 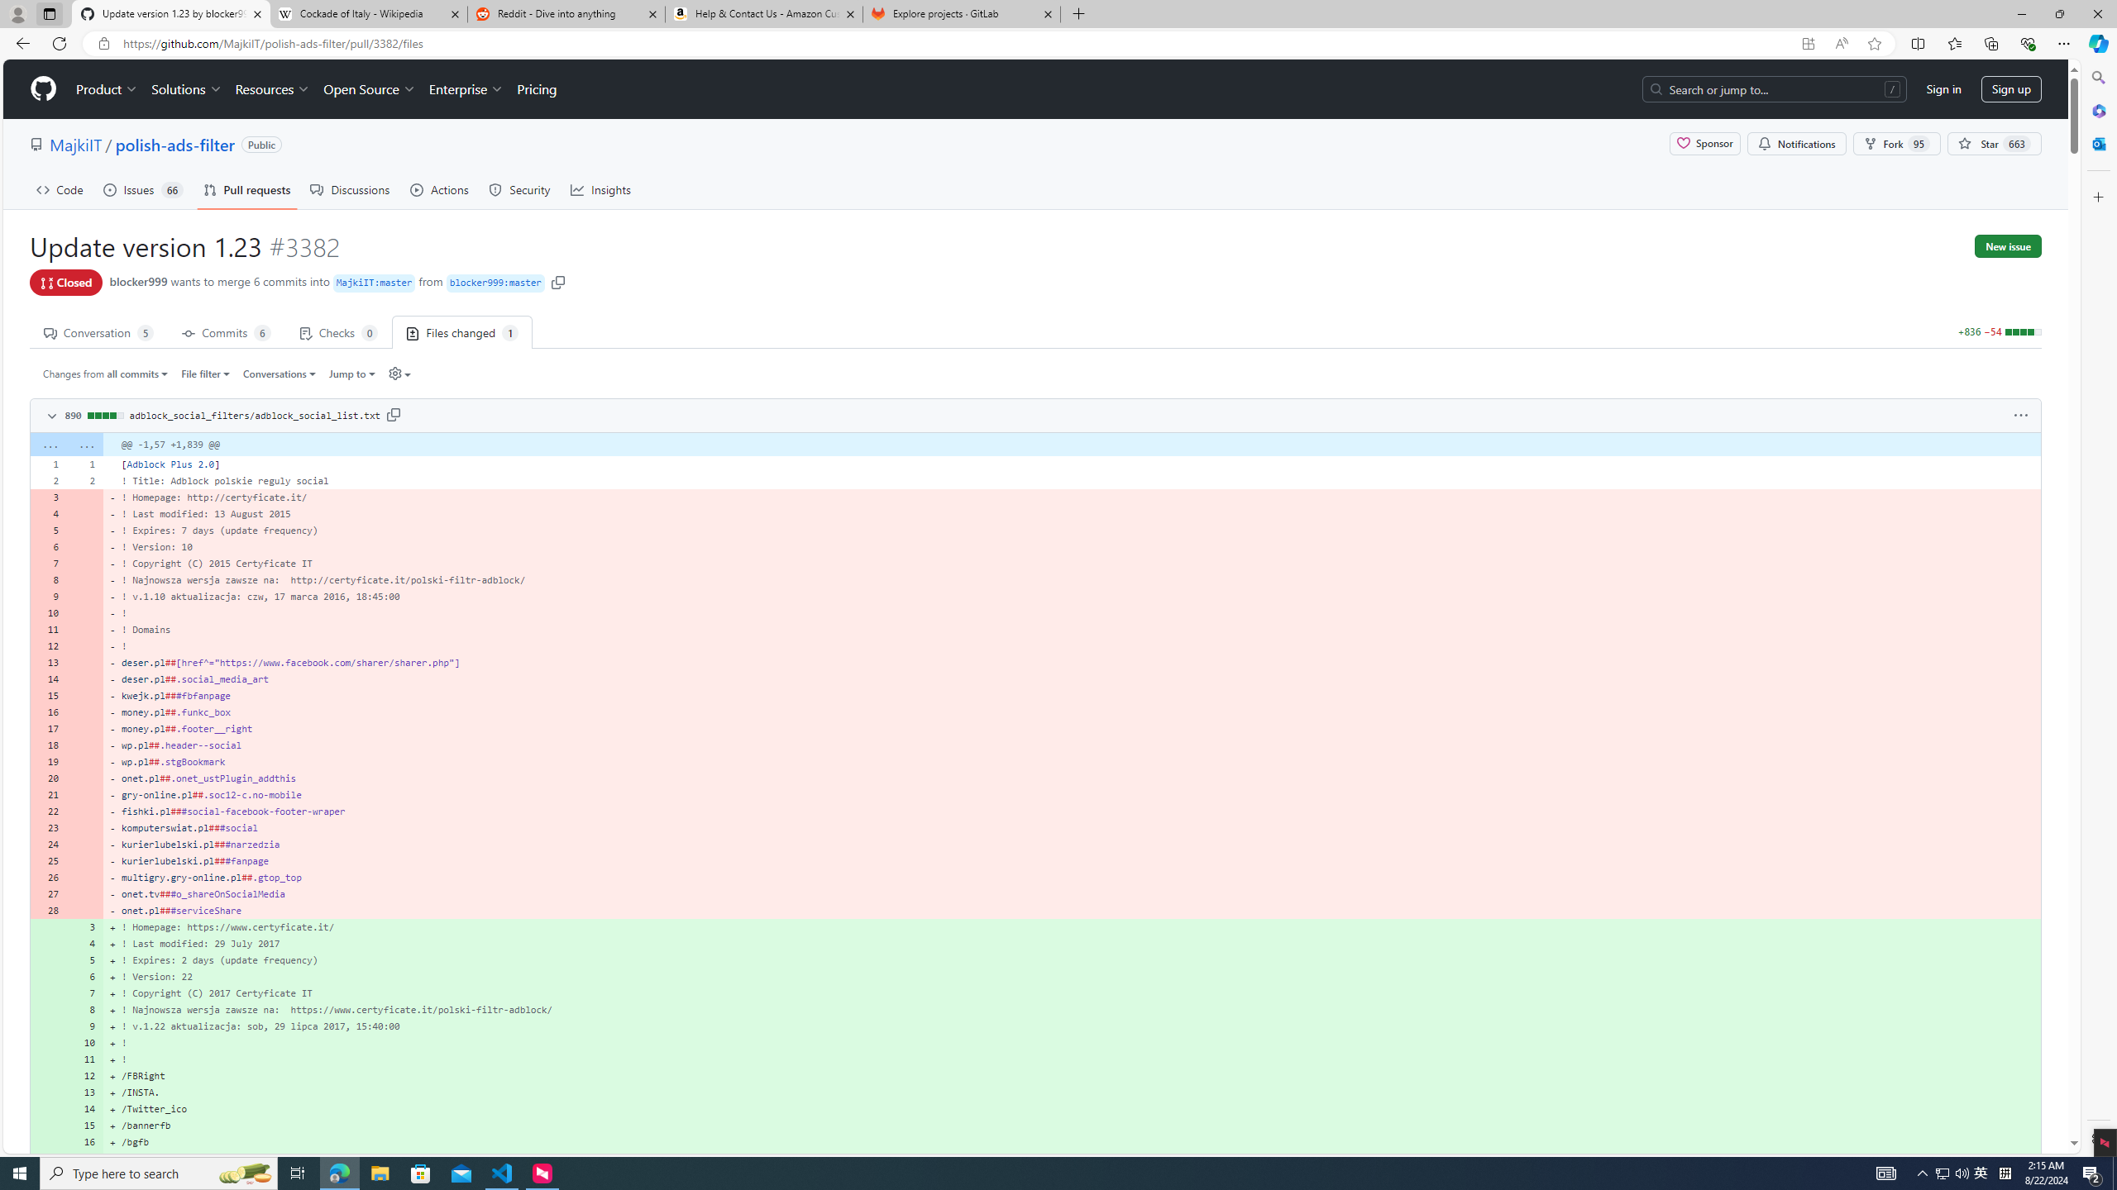 I want to click on - onet.pl###serviceShare, so click(x=1072, y=910).